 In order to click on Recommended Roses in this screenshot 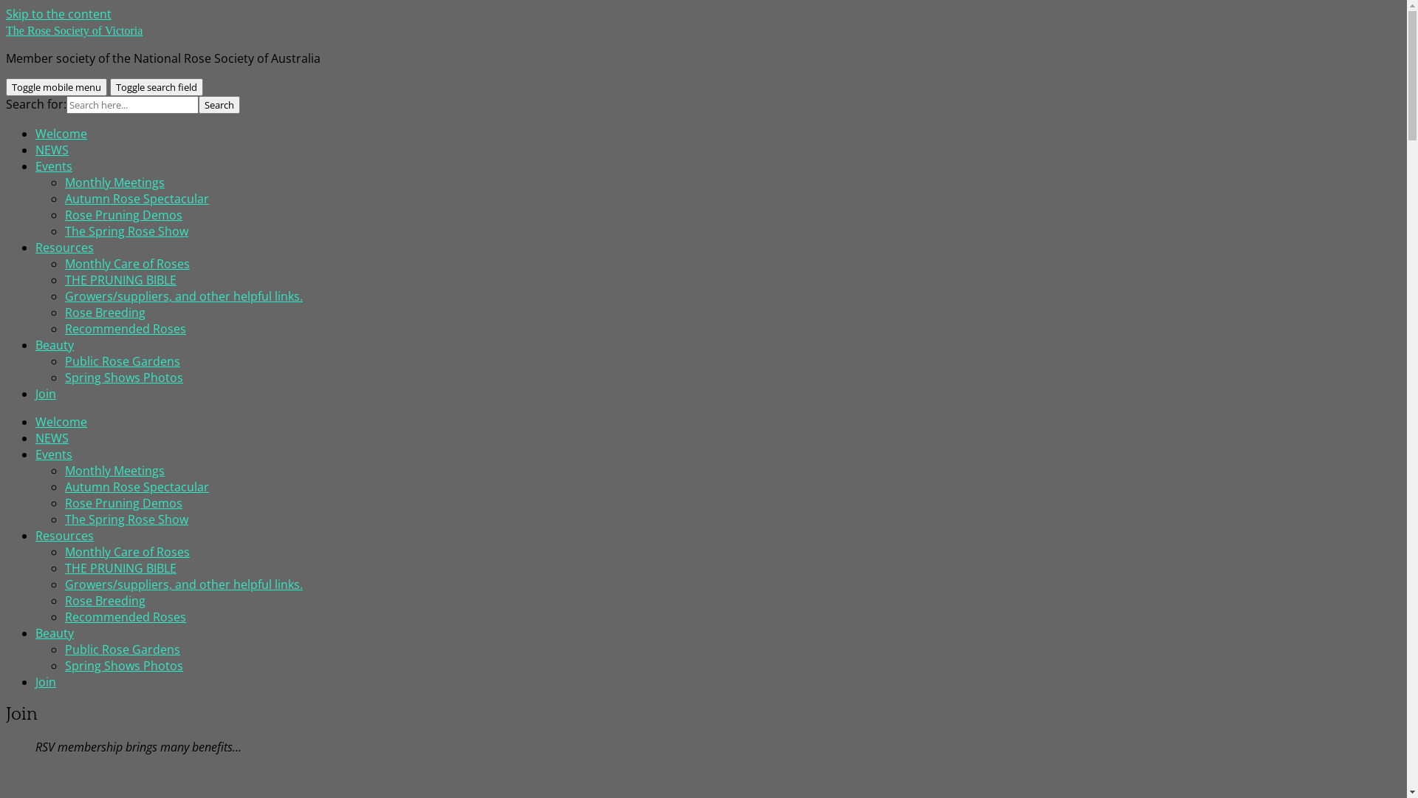, I will do `click(126, 329)`.